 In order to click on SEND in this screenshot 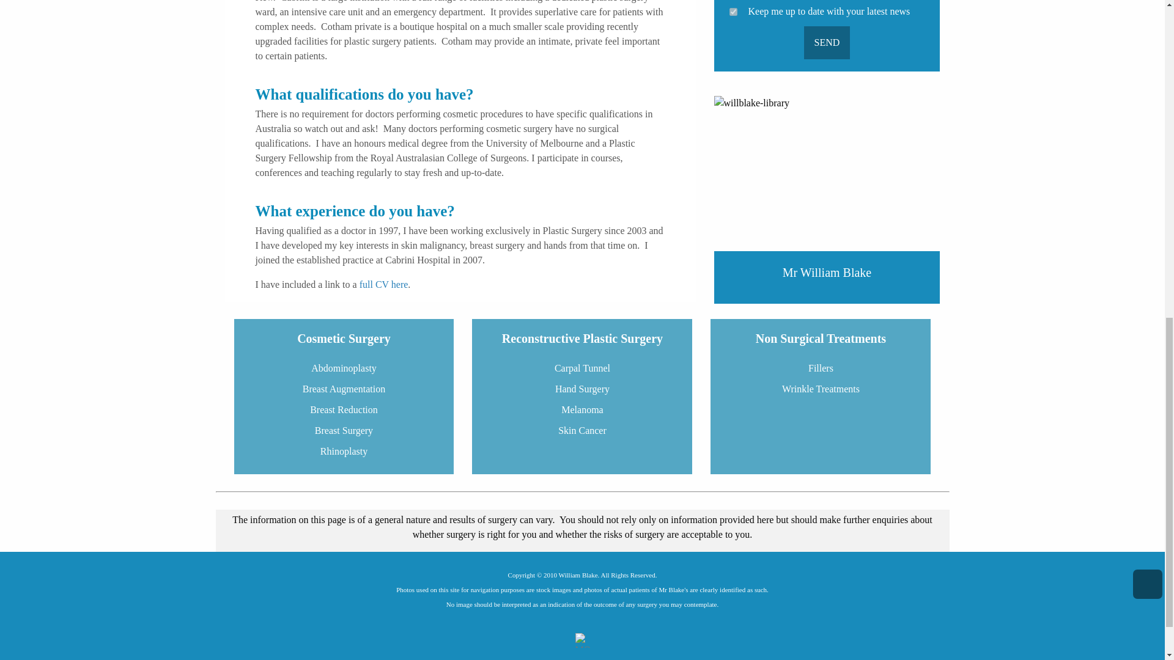, I will do `click(827, 43)`.